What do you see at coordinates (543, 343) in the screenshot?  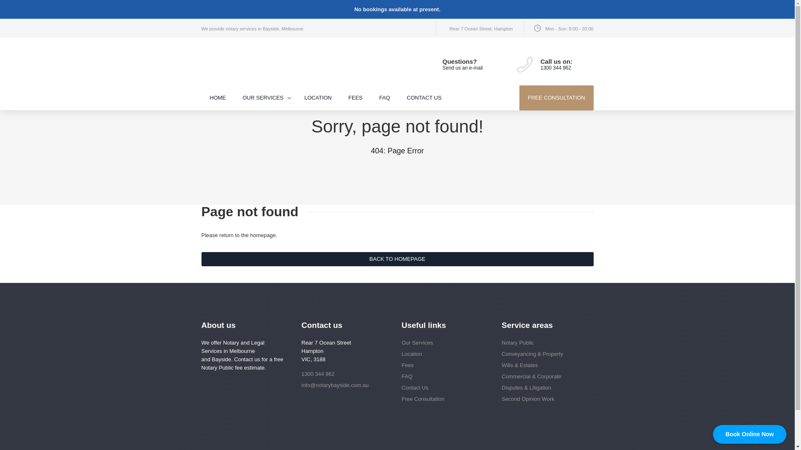 I see `Notary Public` at bounding box center [543, 343].